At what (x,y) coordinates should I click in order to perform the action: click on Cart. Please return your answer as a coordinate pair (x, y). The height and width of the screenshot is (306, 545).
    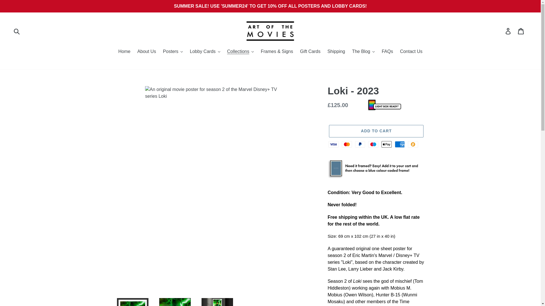
    Looking at the image, I should click on (521, 31).